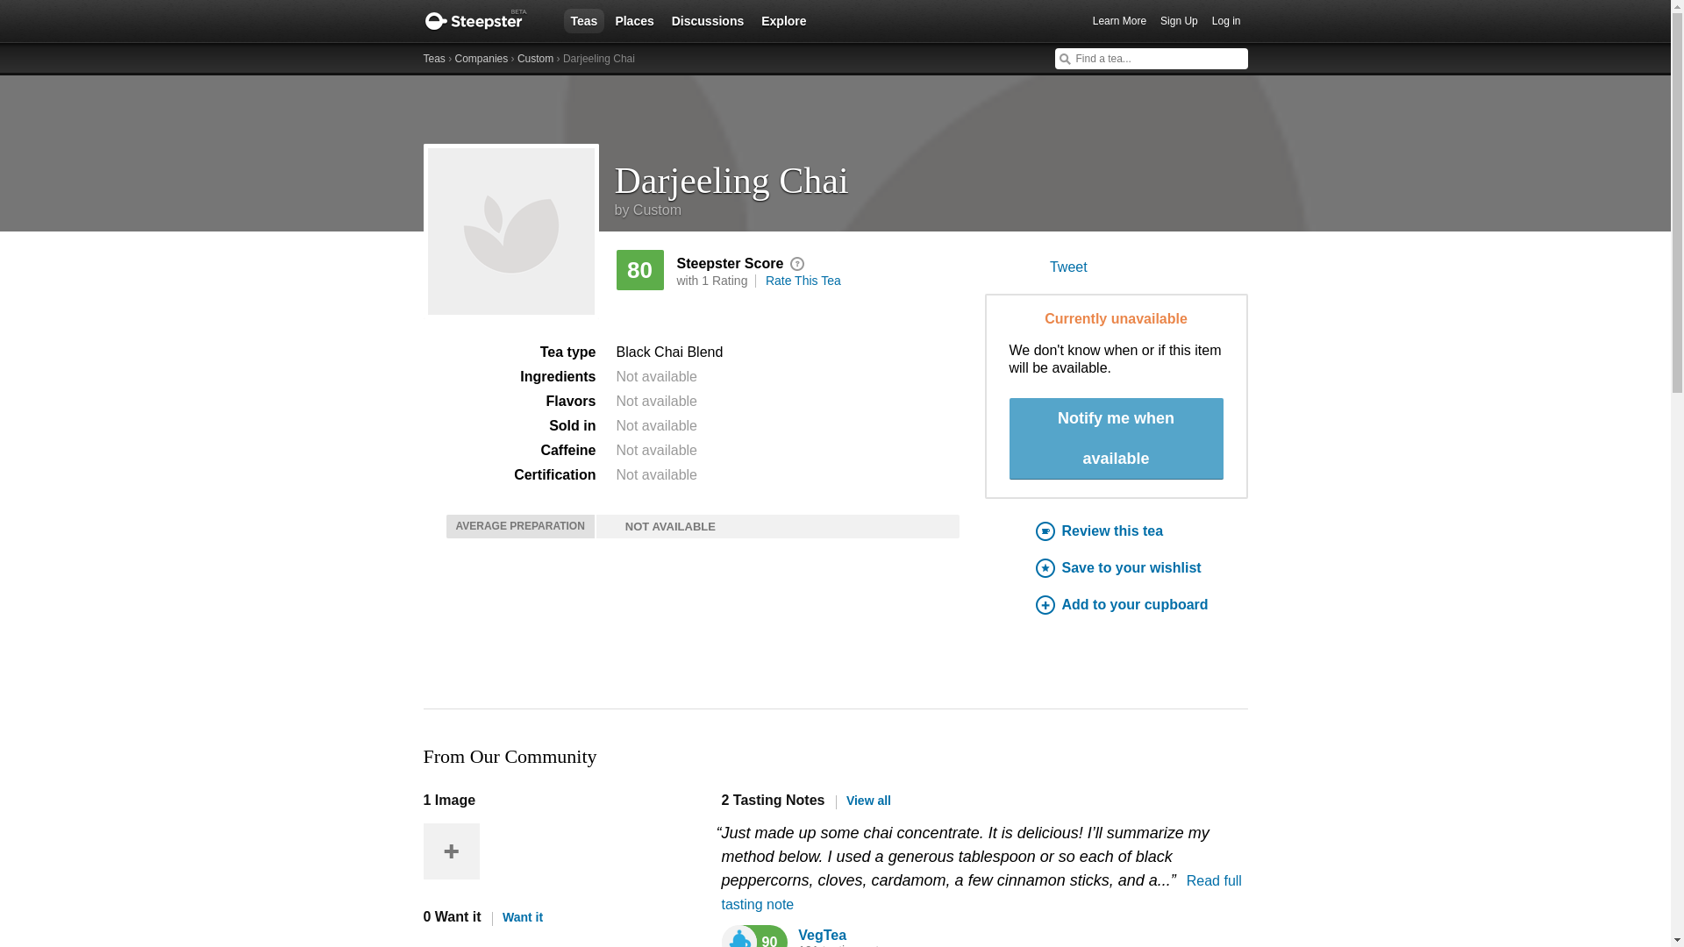 The height and width of the screenshot is (947, 1684). What do you see at coordinates (1179, 21) in the screenshot?
I see `Sign Up` at bounding box center [1179, 21].